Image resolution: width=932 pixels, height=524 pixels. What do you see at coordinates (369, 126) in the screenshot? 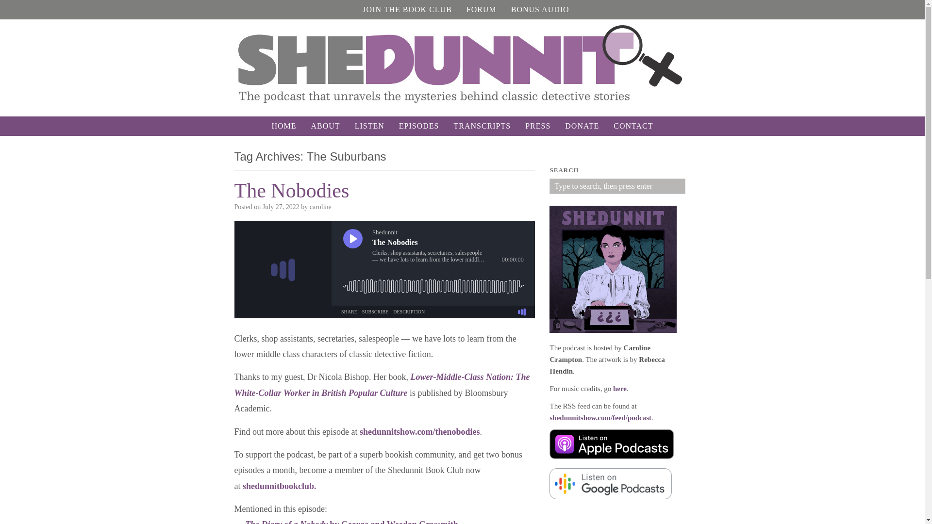
I see `LISTEN` at bounding box center [369, 126].